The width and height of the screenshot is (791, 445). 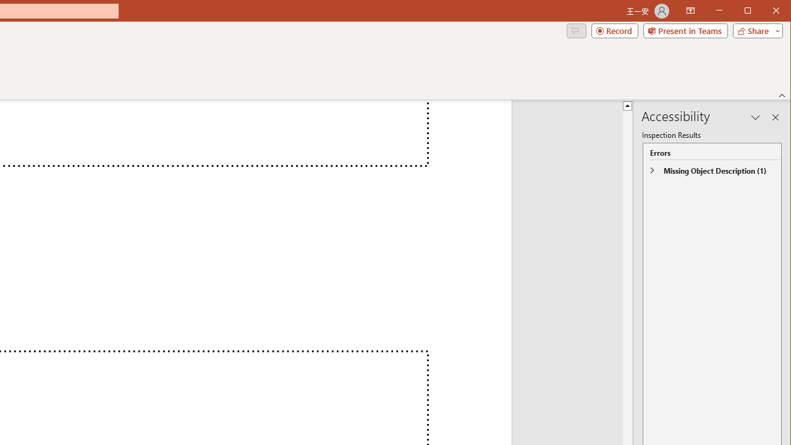 I want to click on Minimize, so click(x=751, y=11).